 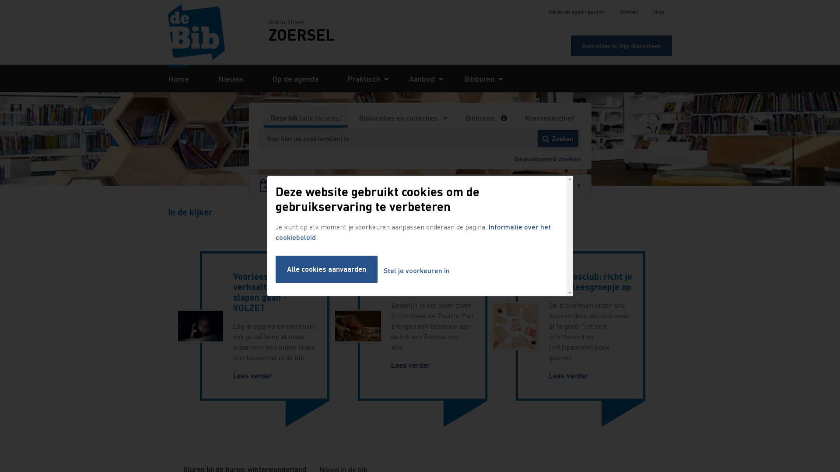 What do you see at coordinates (507, 118) in the screenshot?
I see `Meer informatie` at bounding box center [507, 118].